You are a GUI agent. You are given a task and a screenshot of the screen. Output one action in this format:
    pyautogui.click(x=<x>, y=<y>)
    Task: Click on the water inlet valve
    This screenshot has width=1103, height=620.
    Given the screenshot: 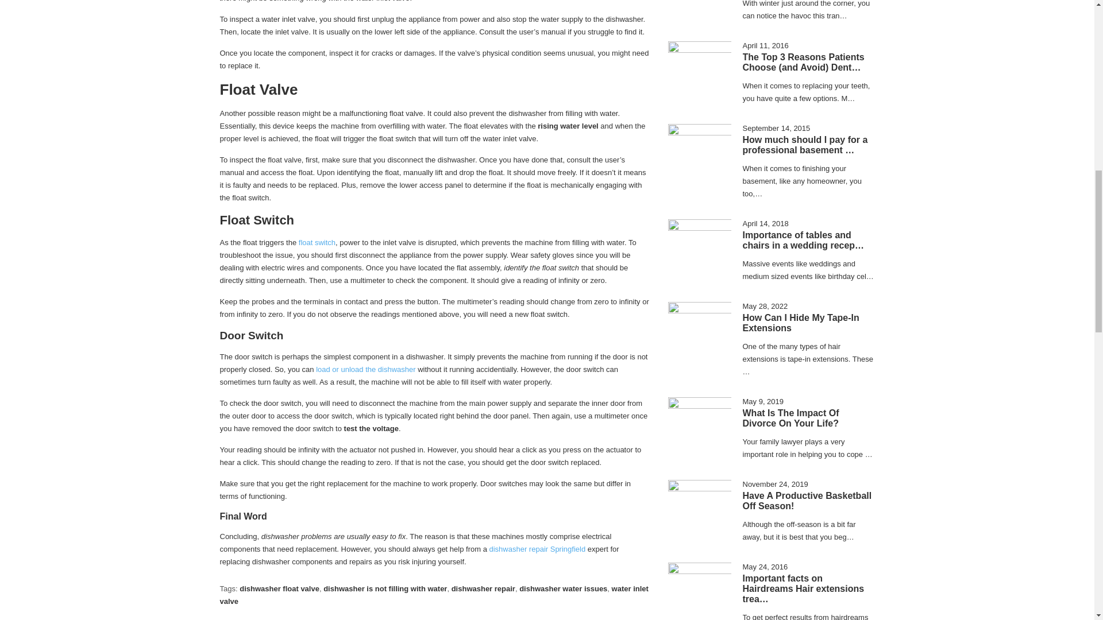 What is the action you would take?
    pyautogui.click(x=434, y=595)
    